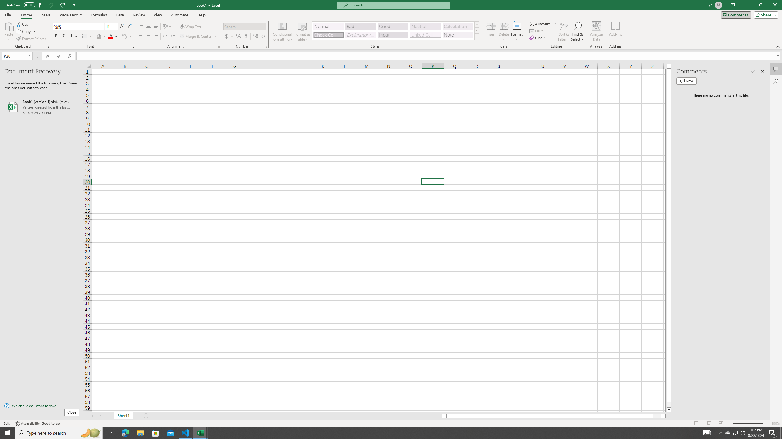 The height and width of the screenshot is (439, 782). Describe the element at coordinates (477, 30) in the screenshot. I see `Row Down` at that location.